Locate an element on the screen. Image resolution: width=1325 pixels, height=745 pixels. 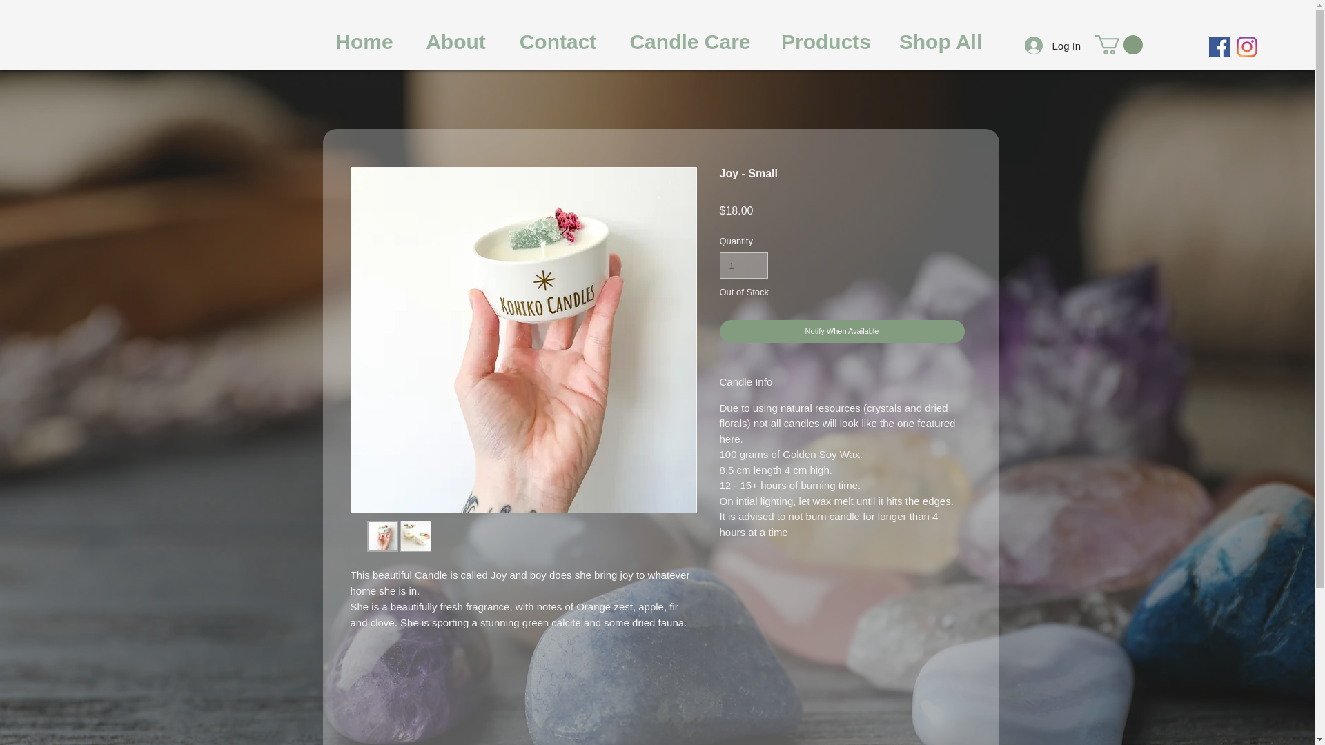
1 is located at coordinates (744, 265).